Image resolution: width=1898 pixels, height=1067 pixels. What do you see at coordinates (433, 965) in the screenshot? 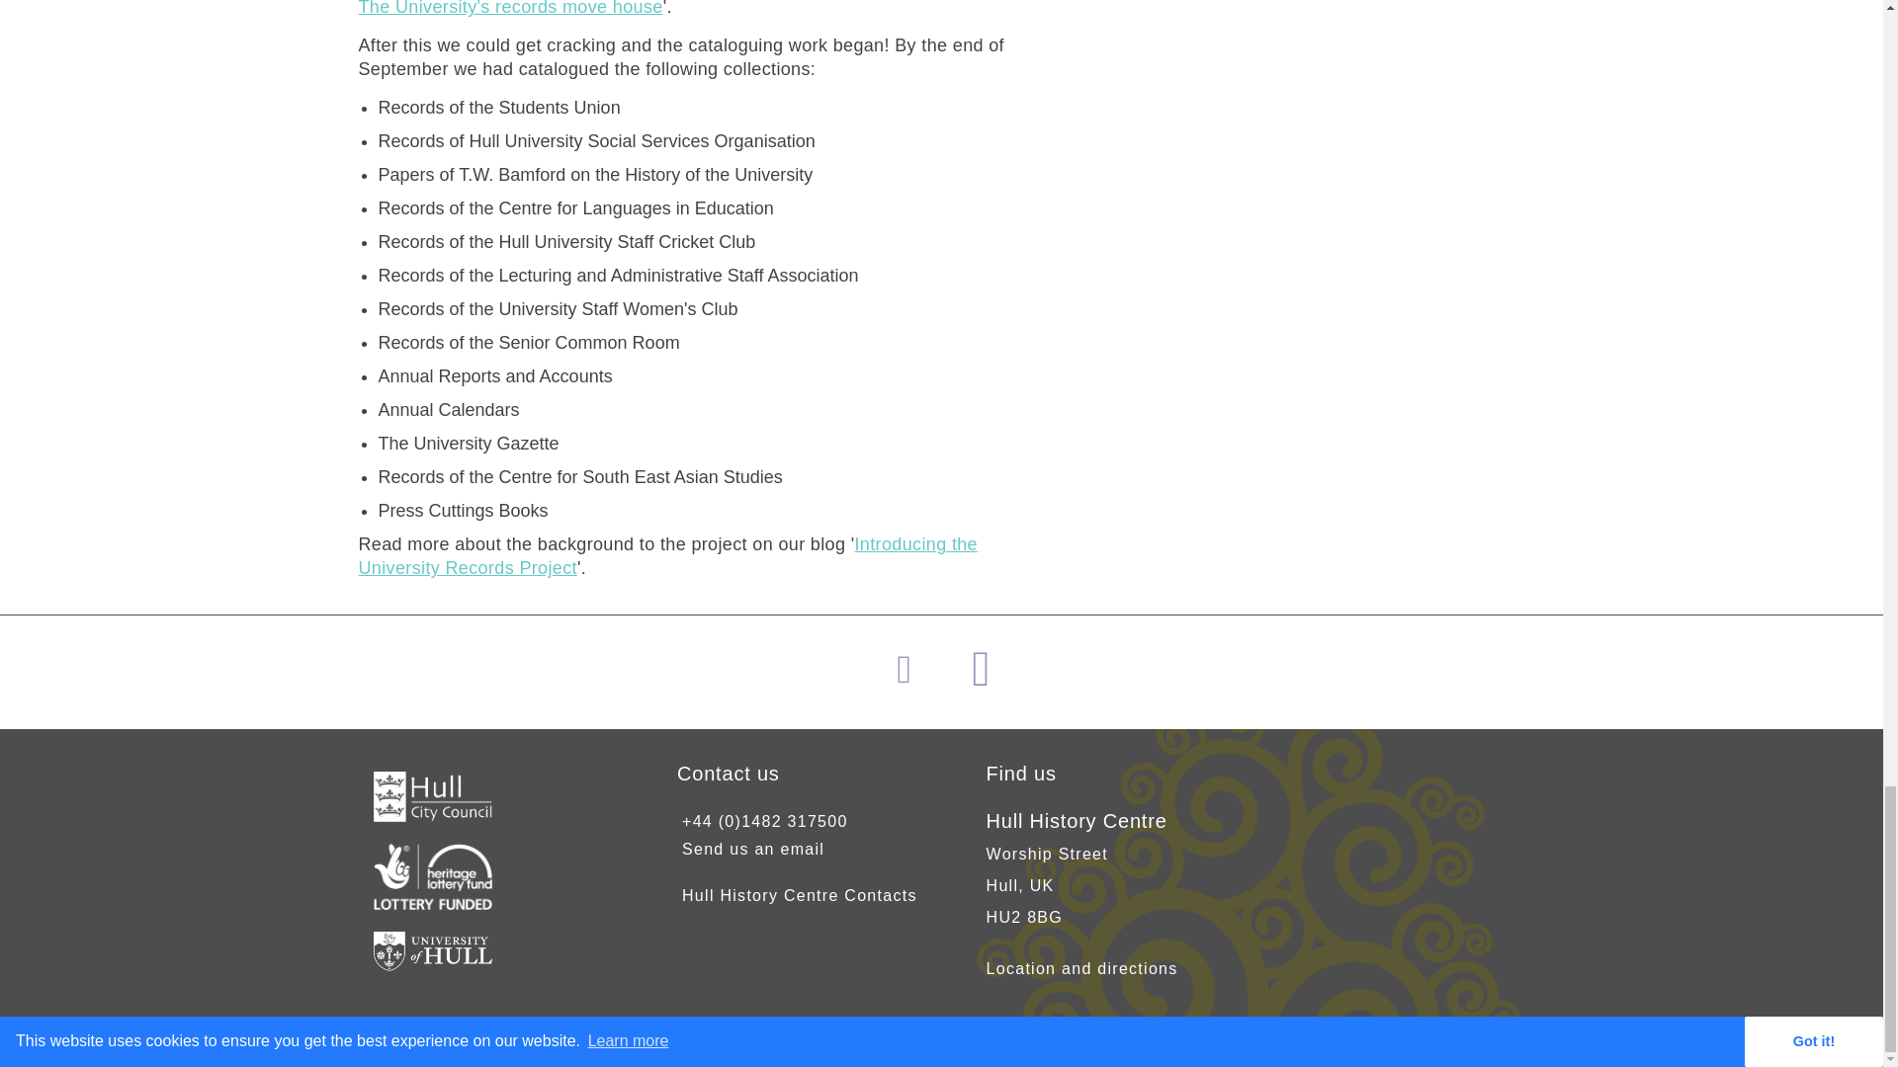
I see `University of Hull` at bounding box center [433, 965].